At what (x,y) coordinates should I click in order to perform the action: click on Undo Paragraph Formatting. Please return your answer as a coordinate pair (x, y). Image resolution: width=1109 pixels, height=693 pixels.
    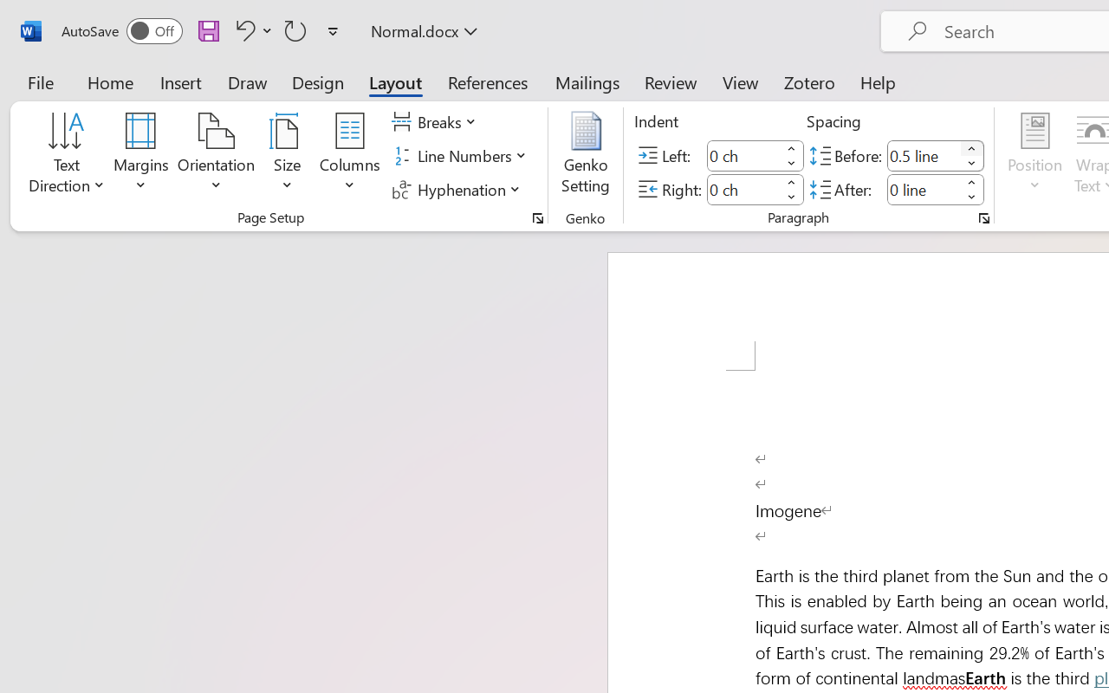
    Looking at the image, I should click on (251, 30).